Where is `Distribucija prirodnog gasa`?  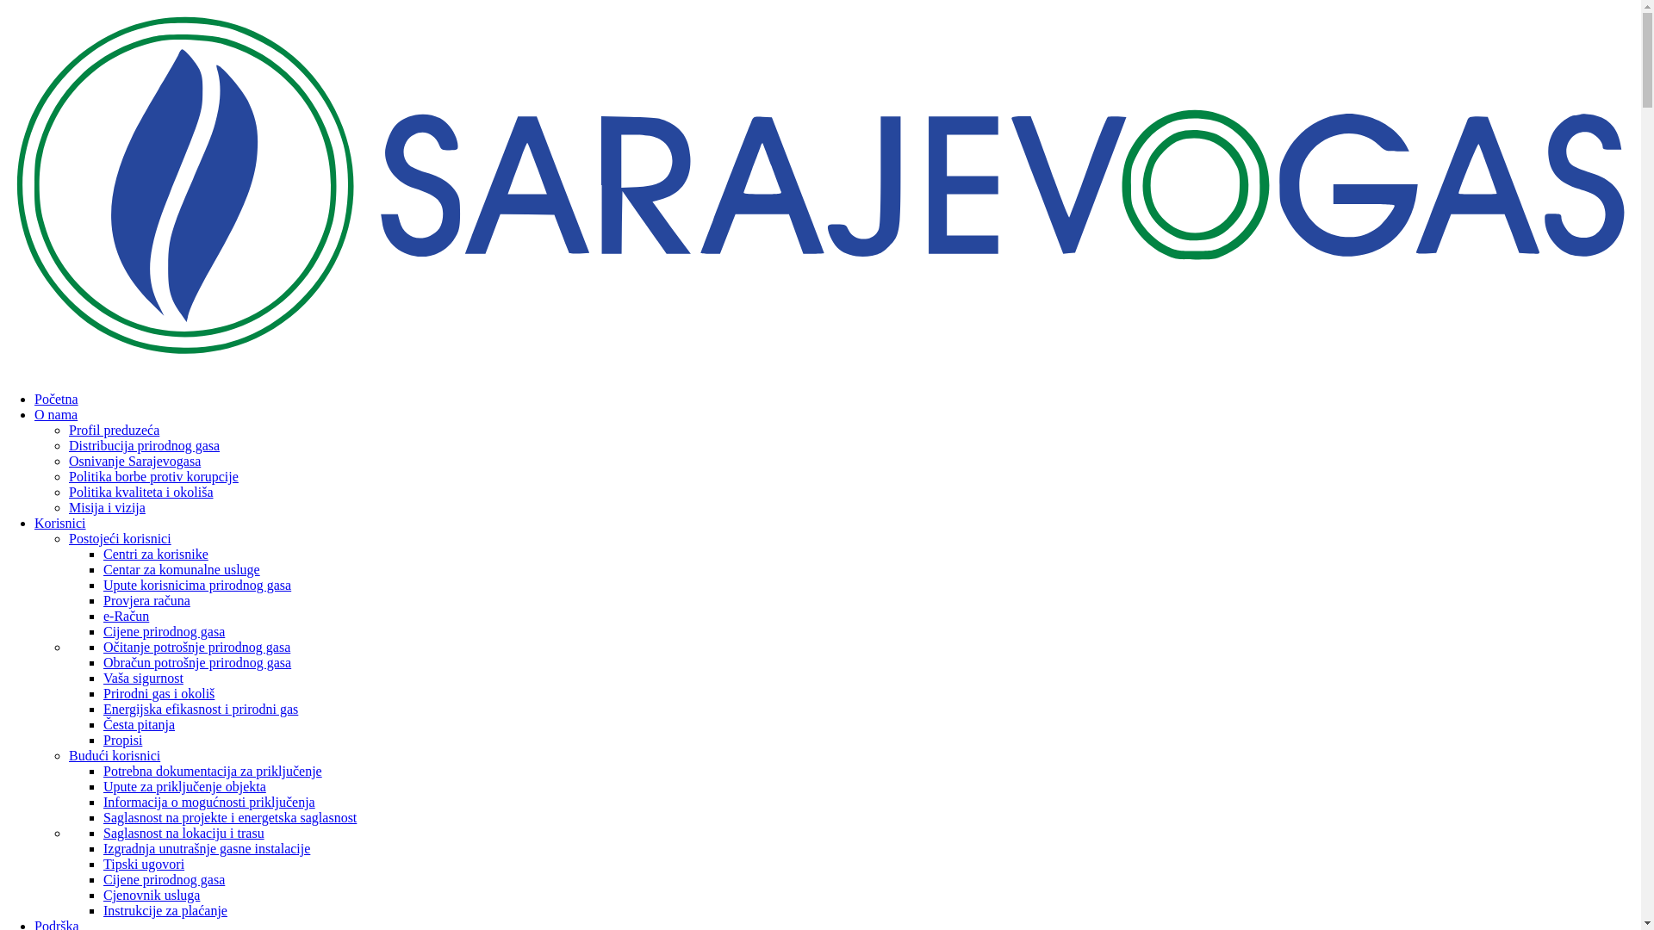
Distribucija prirodnog gasa is located at coordinates (145, 445).